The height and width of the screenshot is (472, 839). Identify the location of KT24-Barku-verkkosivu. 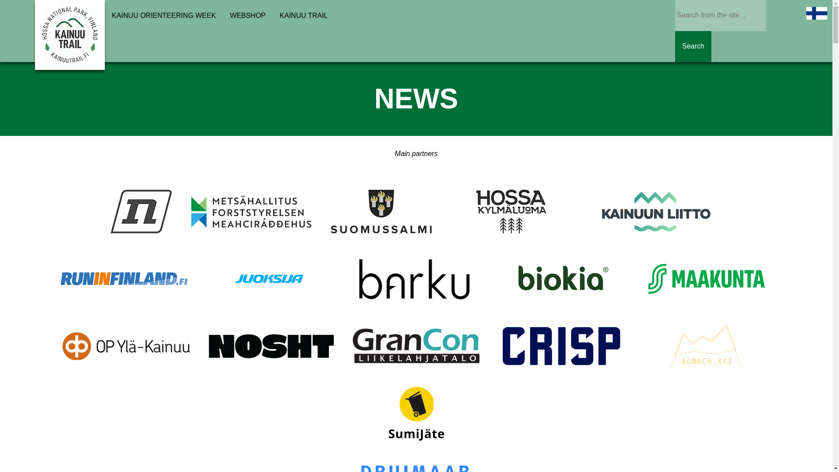
(414, 280).